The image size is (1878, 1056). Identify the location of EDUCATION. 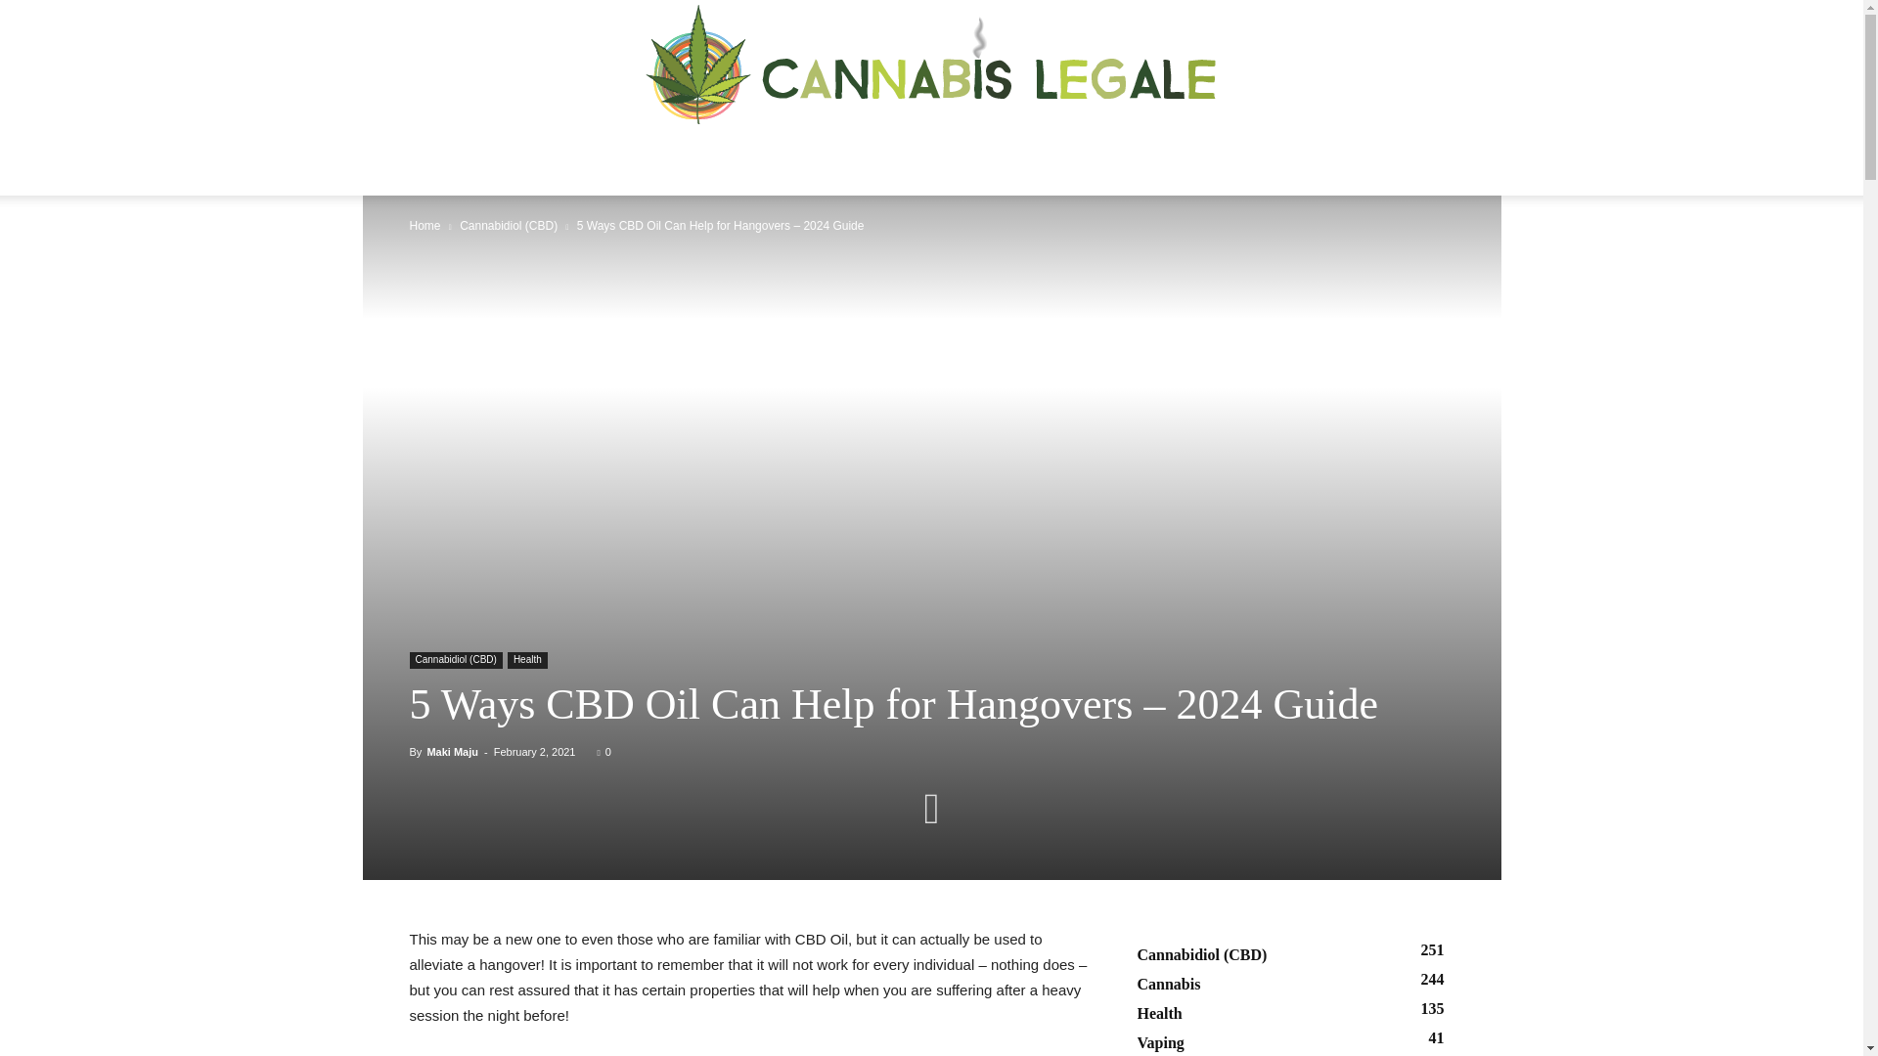
(612, 160).